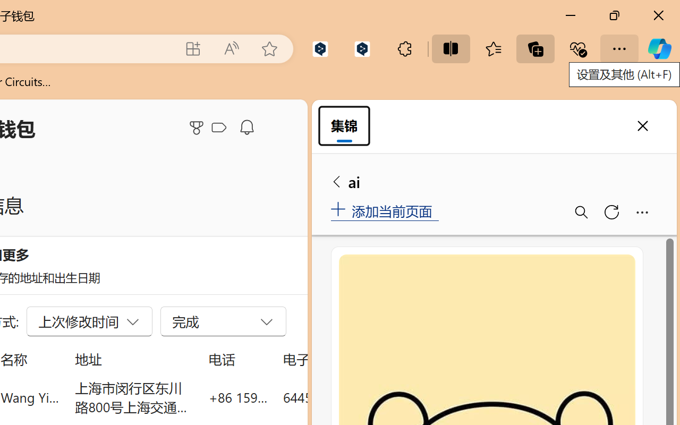 This screenshot has height=425, width=680. What do you see at coordinates (659, 49) in the screenshot?
I see `Copilot (Ctrl+Shift+.)` at bounding box center [659, 49].